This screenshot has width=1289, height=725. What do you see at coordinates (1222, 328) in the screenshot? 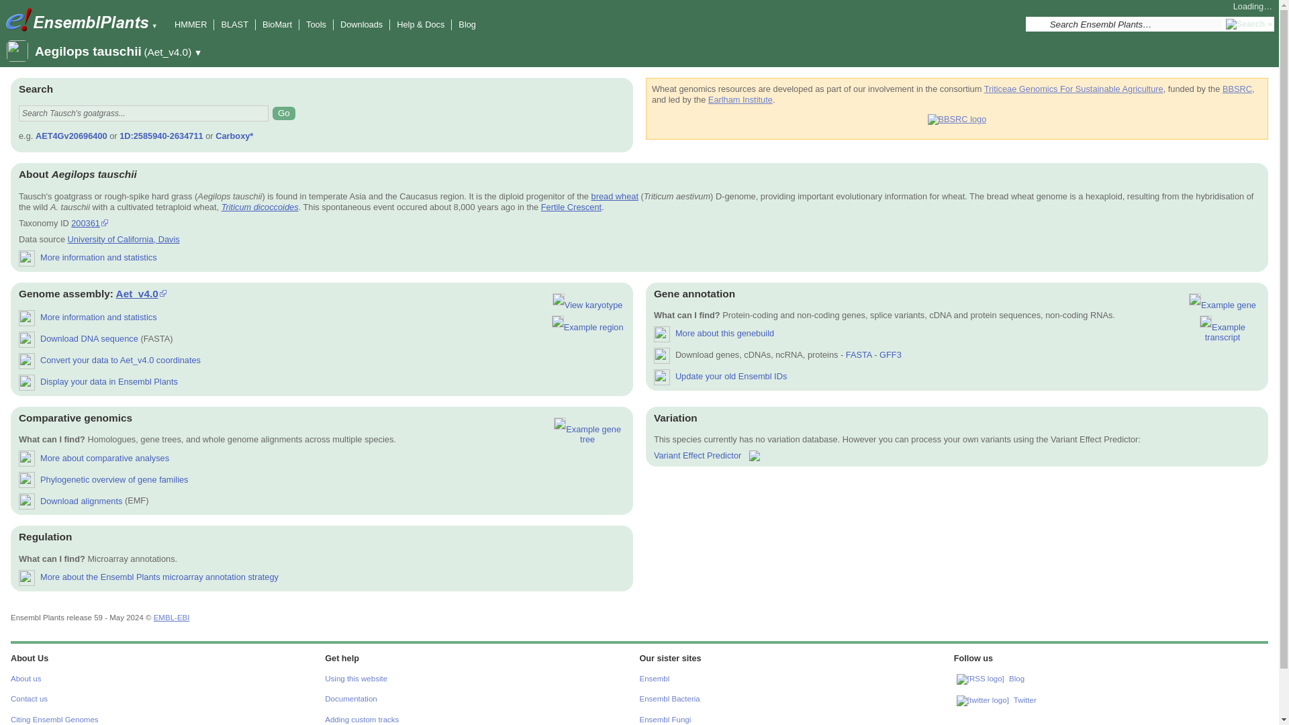
I see `Go to transcript AET4Gv20696400.3` at bounding box center [1222, 328].